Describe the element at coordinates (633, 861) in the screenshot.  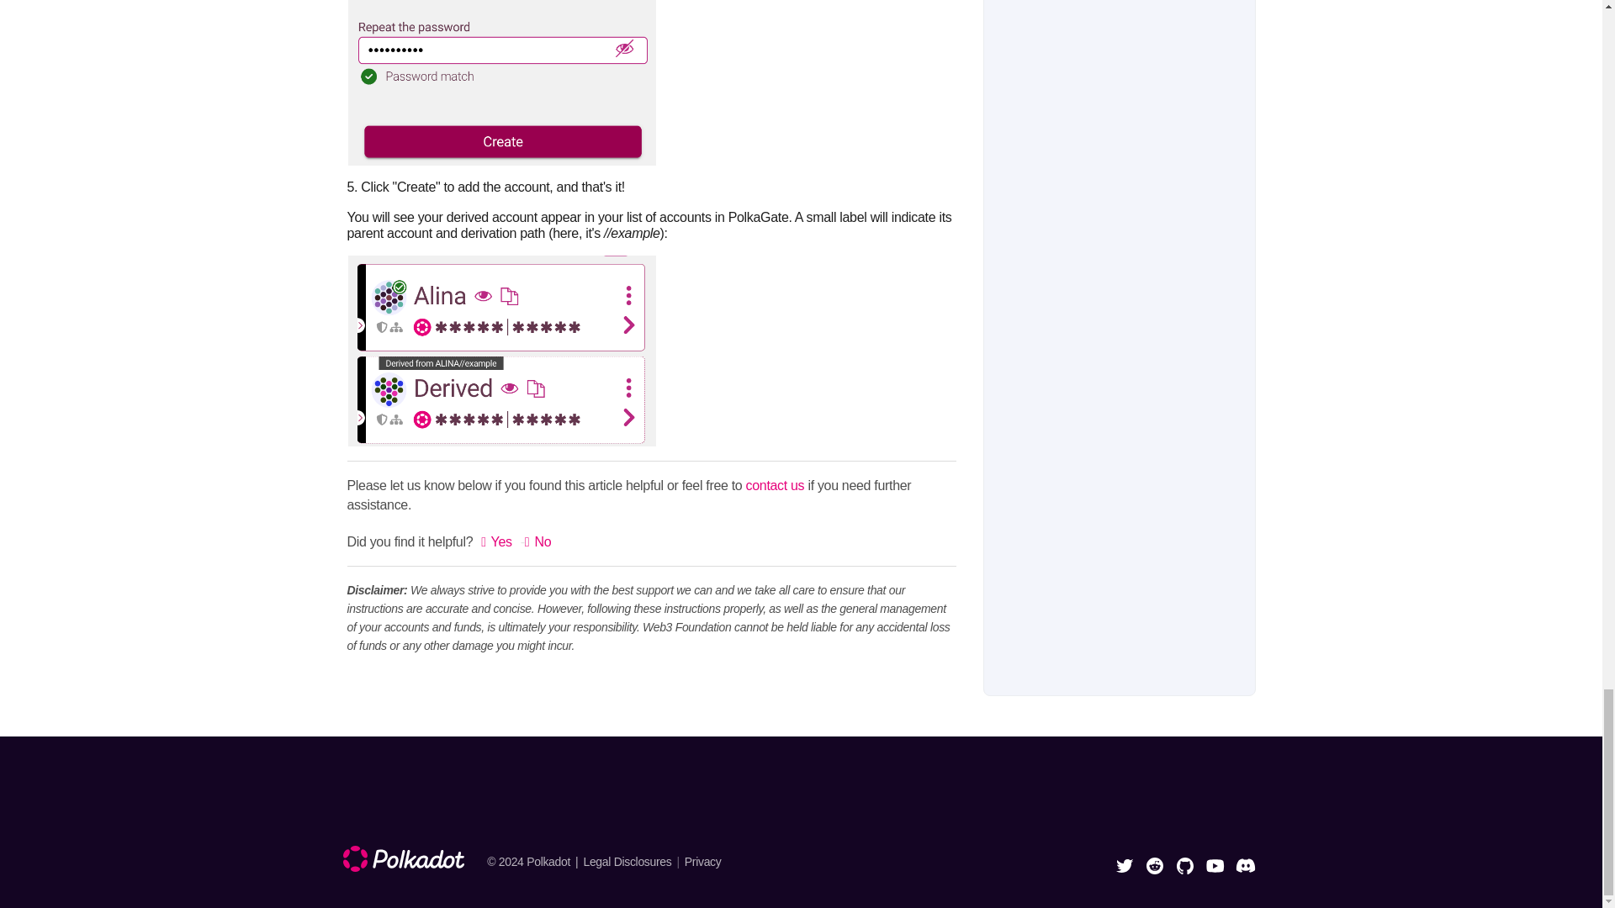
I see `Legal Disclosures` at that location.